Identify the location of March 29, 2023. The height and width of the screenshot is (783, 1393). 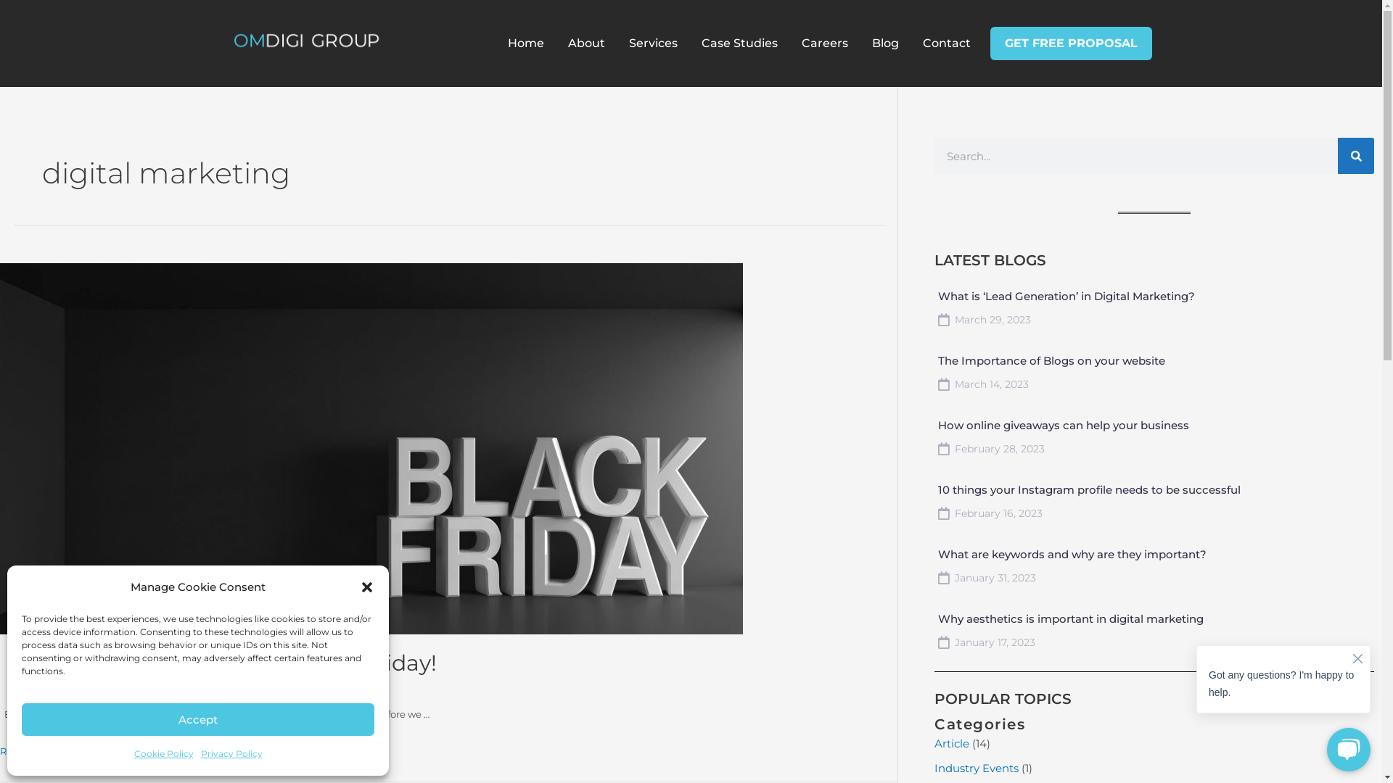
(985, 320).